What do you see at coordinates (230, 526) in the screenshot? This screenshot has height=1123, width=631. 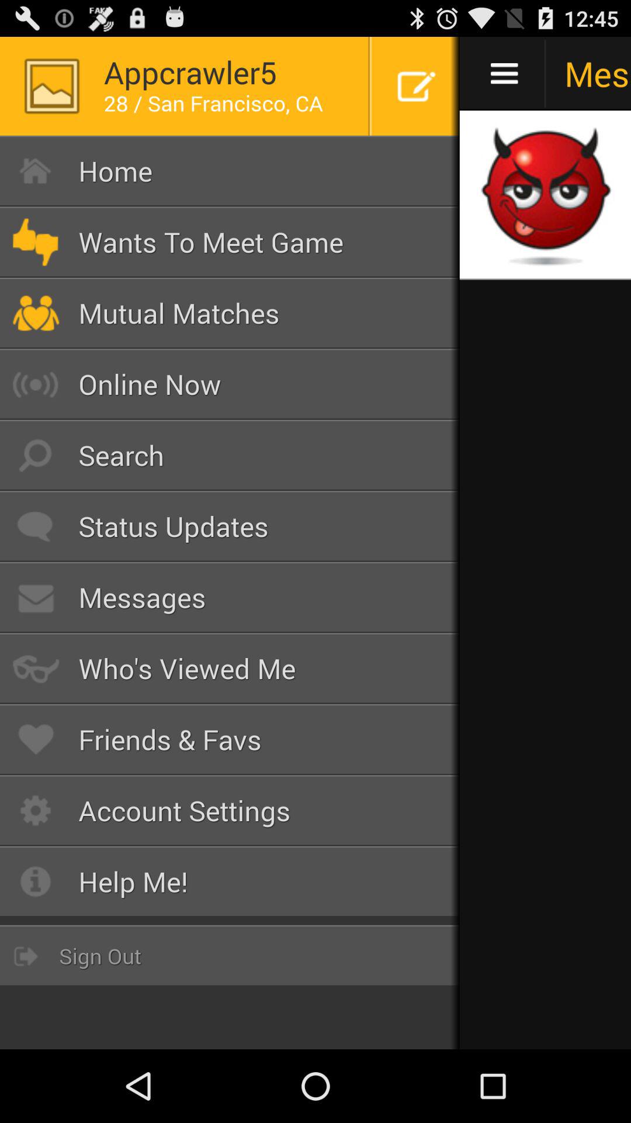 I see `press status updates` at bounding box center [230, 526].